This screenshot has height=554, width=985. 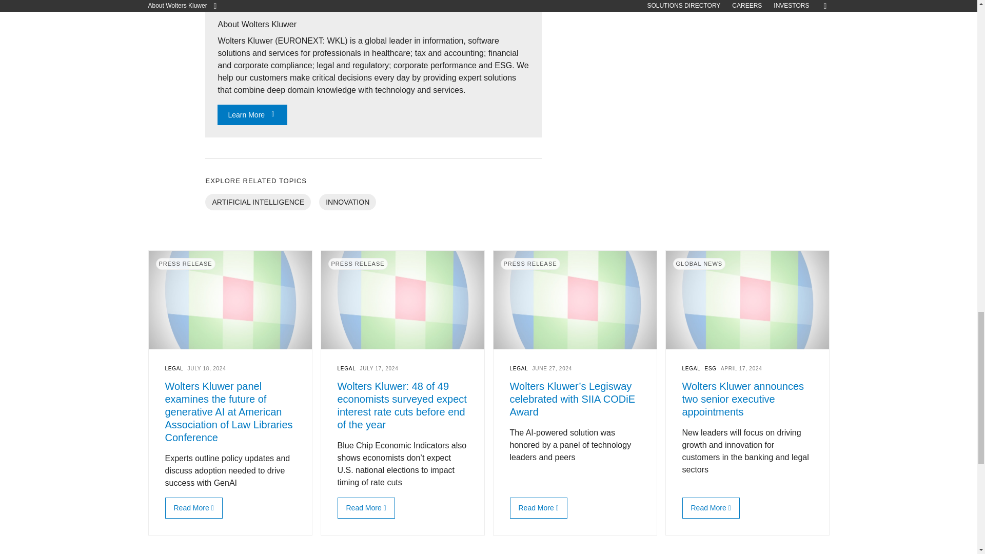 I want to click on wolters-kluwer-announces-two-senior-executive-appointments, so click(x=708, y=507).